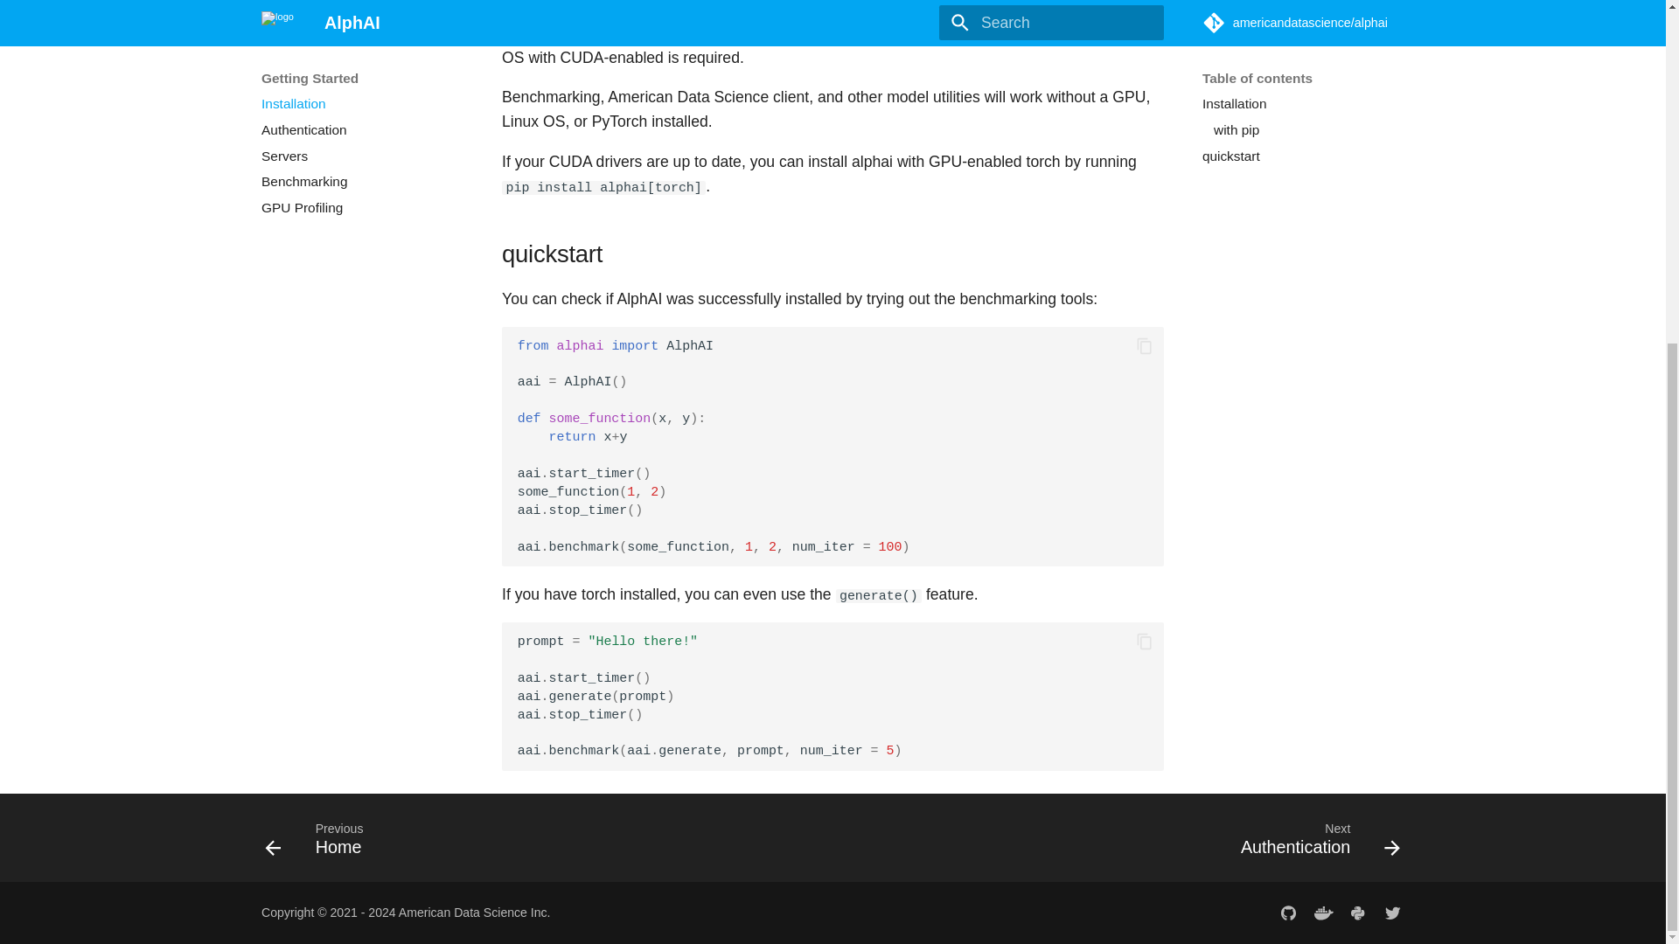  Describe the element at coordinates (1392, 913) in the screenshot. I see `twitter.com` at that location.